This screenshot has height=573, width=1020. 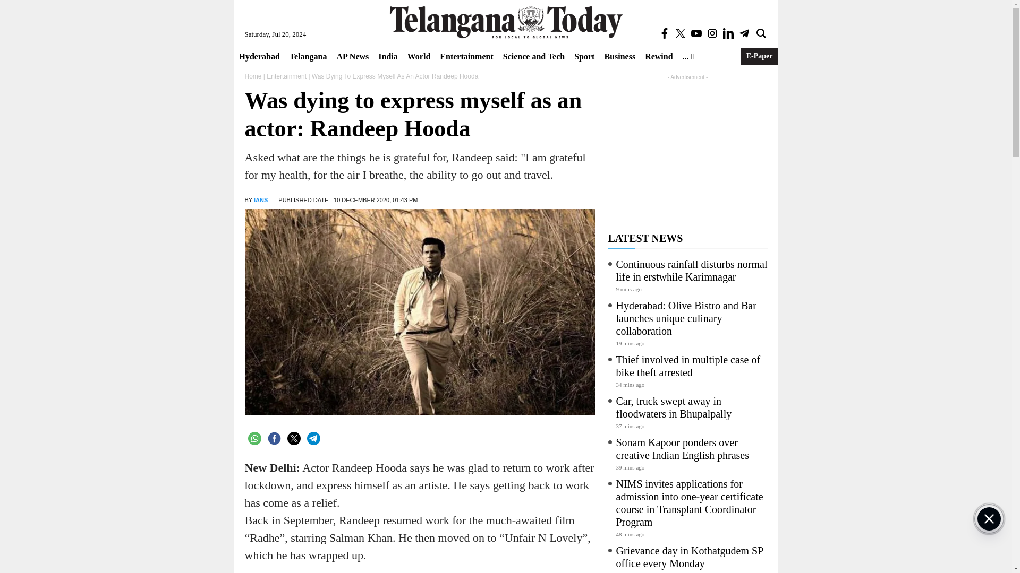 I want to click on Rewind, so click(x=659, y=56).